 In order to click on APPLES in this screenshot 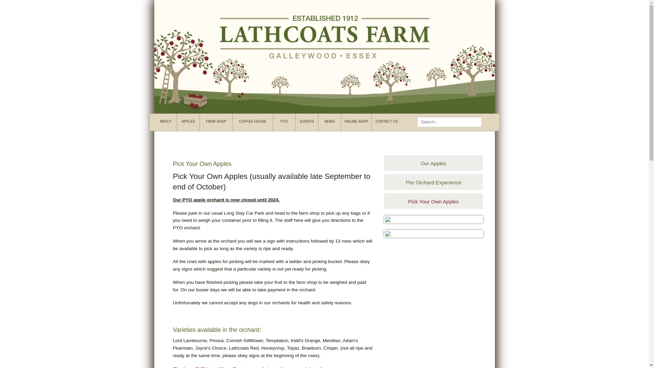, I will do `click(188, 121)`.